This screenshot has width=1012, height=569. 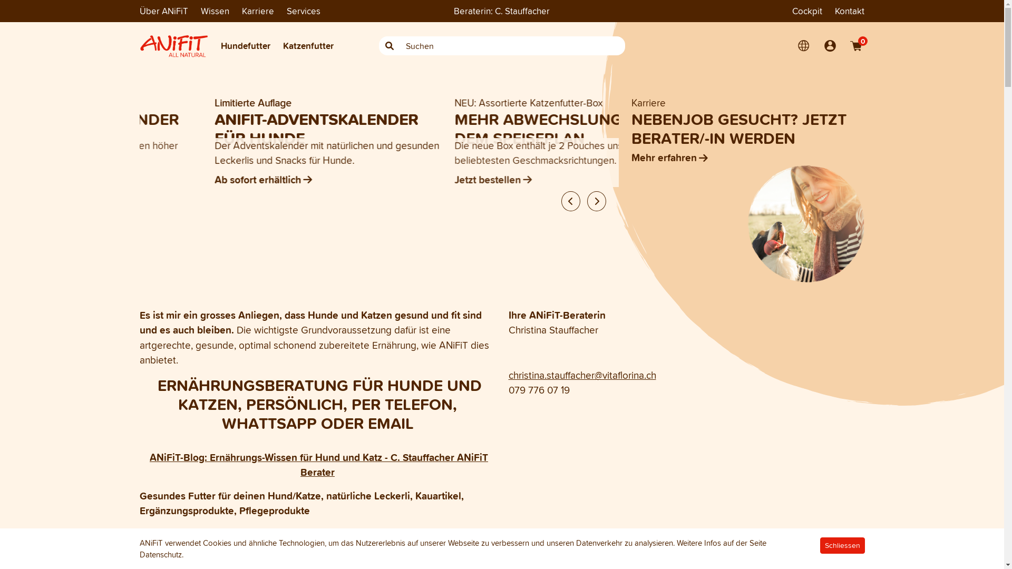 What do you see at coordinates (842, 546) in the screenshot?
I see `Schliessen` at bounding box center [842, 546].